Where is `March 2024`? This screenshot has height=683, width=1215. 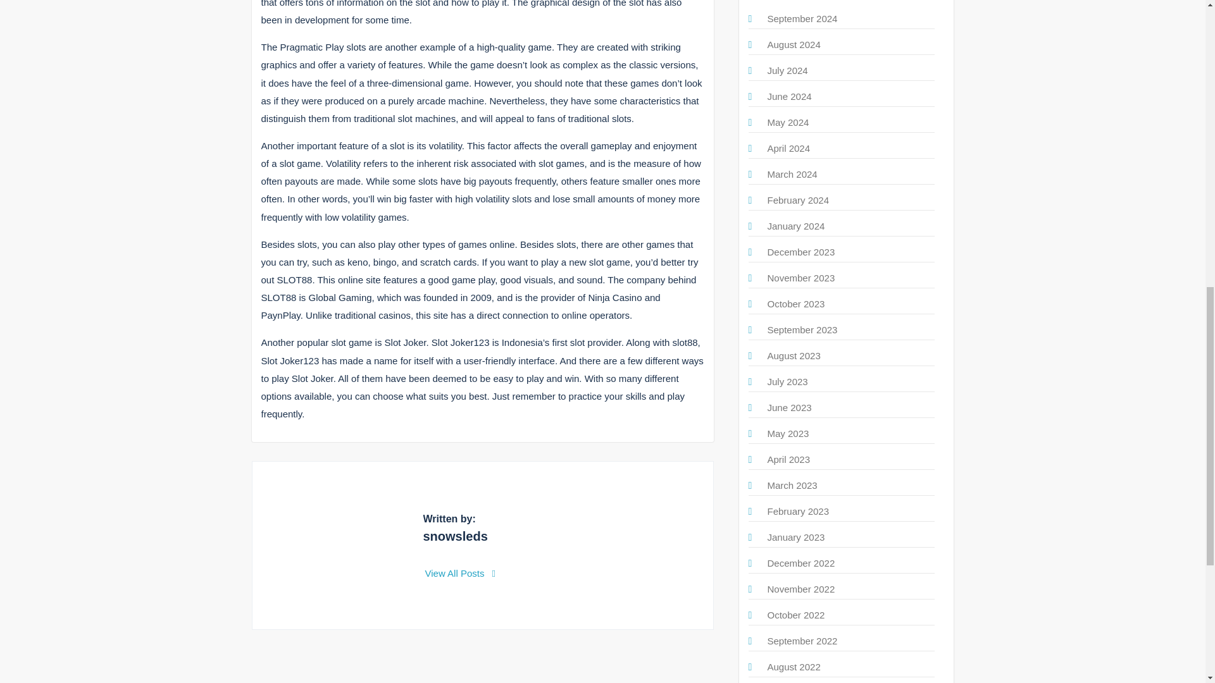
March 2024 is located at coordinates (791, 174).